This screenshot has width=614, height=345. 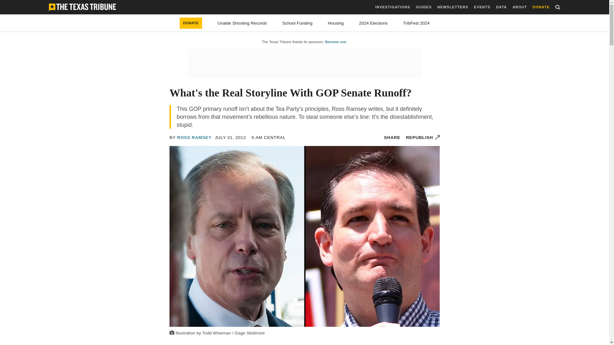 I want to click on Uvalde Shooting Records, so click(x=242, y=23).